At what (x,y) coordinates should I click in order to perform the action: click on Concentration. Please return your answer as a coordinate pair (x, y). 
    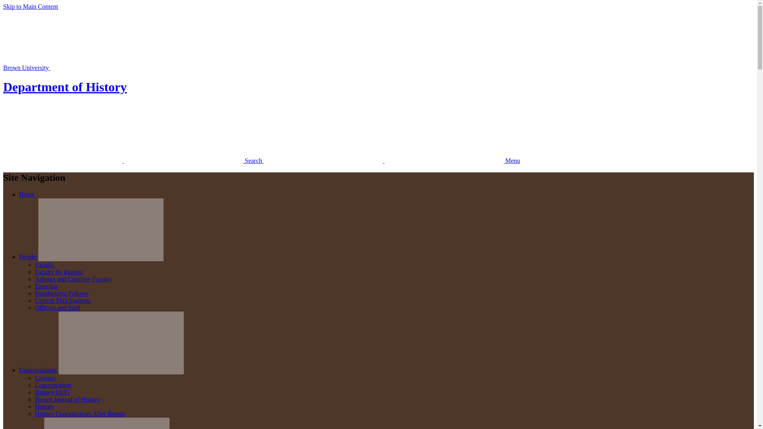
    Looking at the image, I should click on (53, 385).